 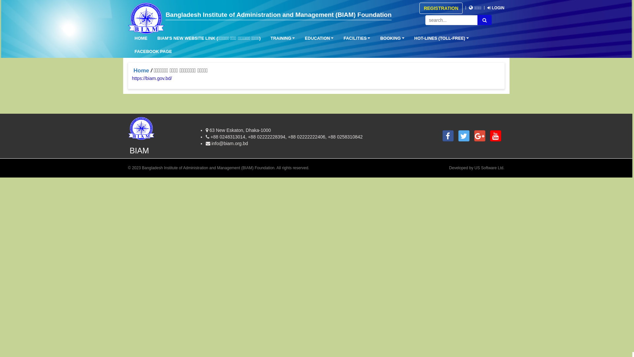 What do you see at coordinates (355, 39) in the screenshot?
I see `FACILITIES` at bounding box center [355, 39].